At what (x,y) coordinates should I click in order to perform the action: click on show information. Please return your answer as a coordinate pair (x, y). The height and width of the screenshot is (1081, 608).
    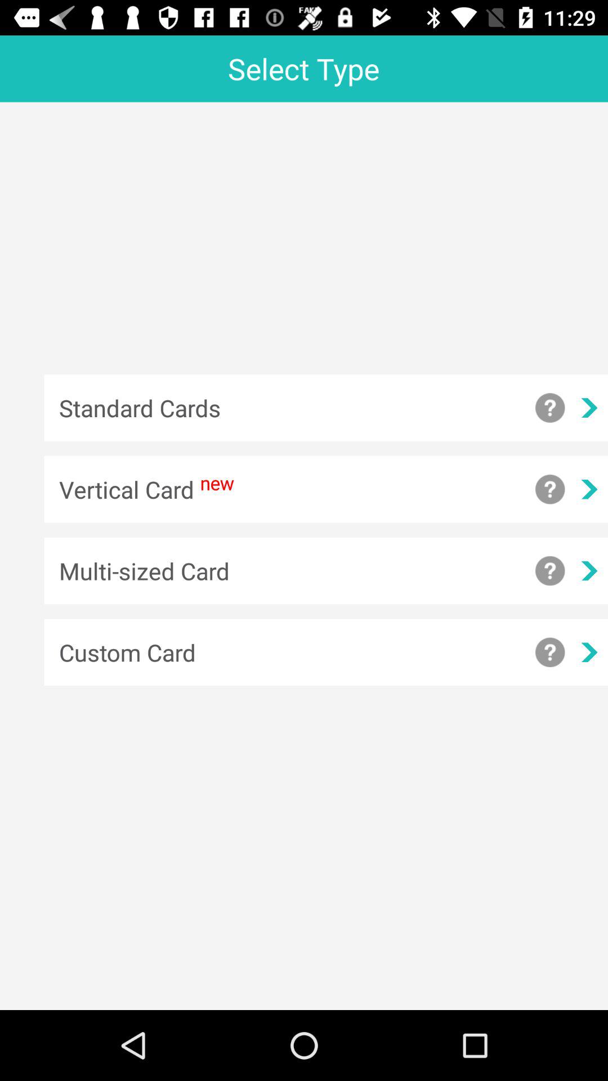
    Looking at the image, I should click on (550, 571).